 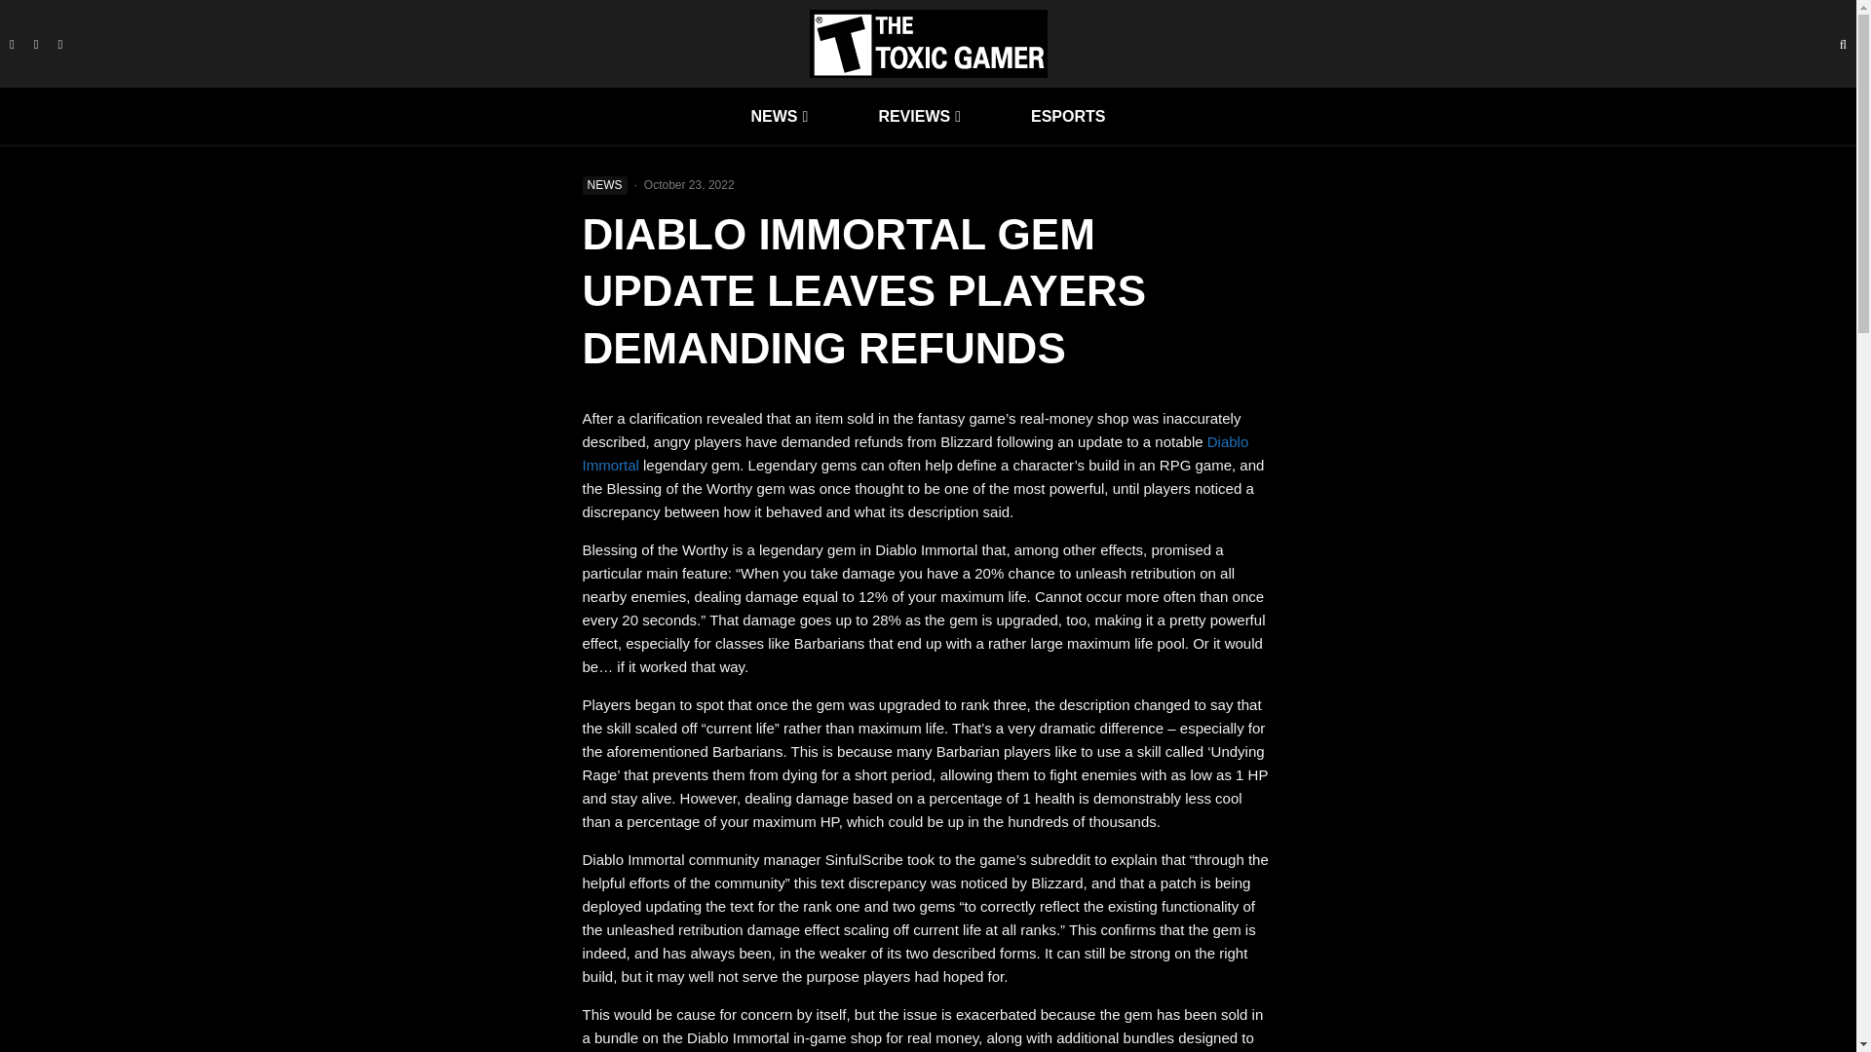 I want to click on ESPORTS, so click(x=1067, y=116).